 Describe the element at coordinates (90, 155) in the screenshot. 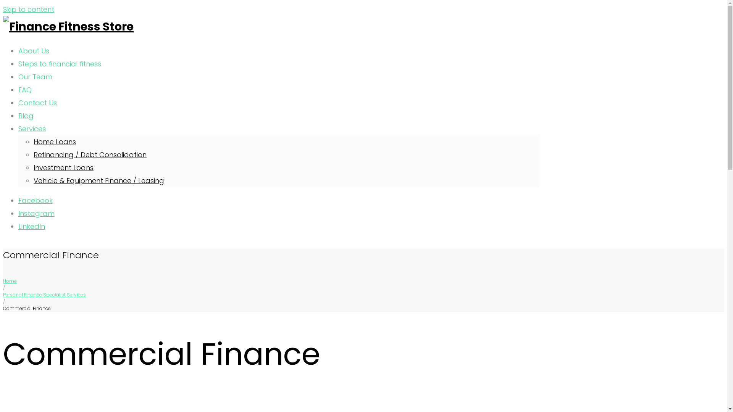

I see `Refinancing / Debt Consolidation` at that location.